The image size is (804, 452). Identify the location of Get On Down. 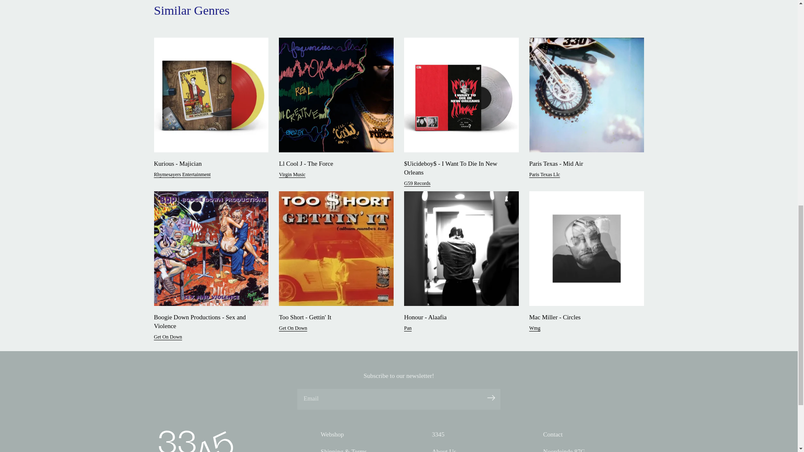
(168, 339).